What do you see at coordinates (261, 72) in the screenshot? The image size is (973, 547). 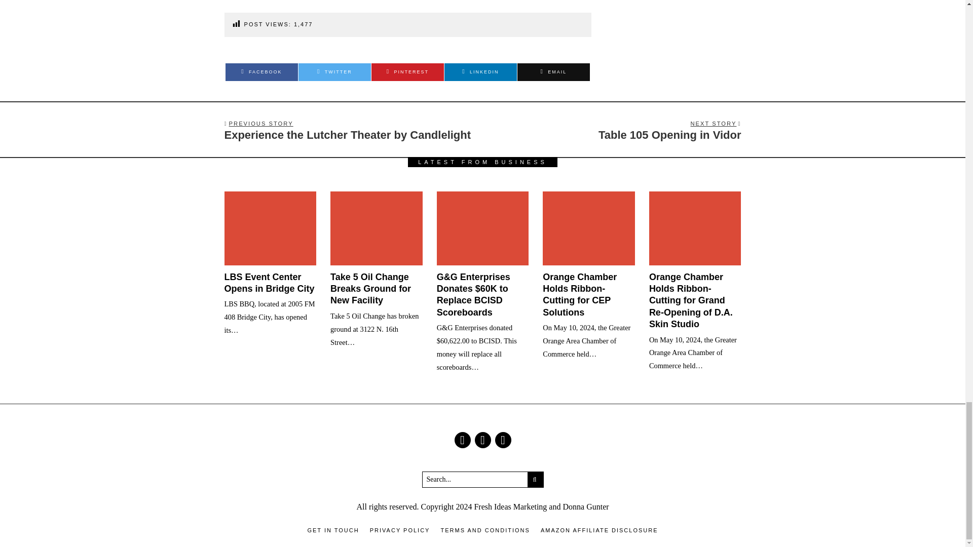 I see `PINTEREST` at bounding box center [261, 72].